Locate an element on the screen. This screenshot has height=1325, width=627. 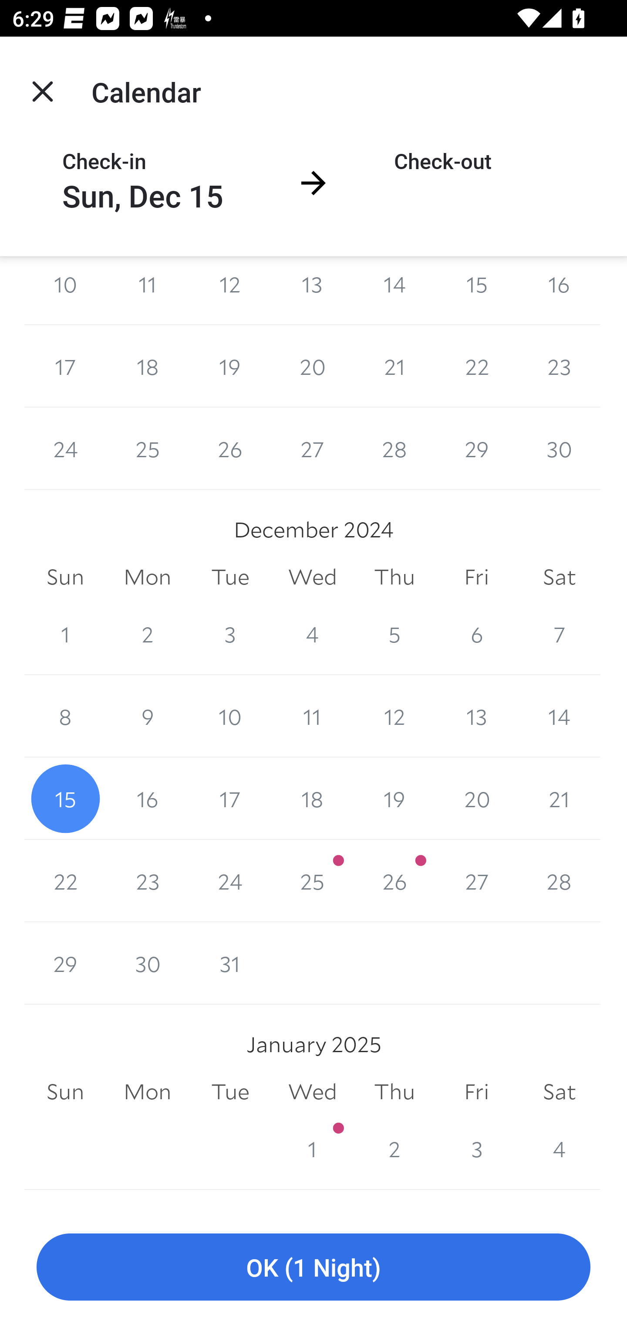
16 16 November 2024 is located at coordinates (559, 290).